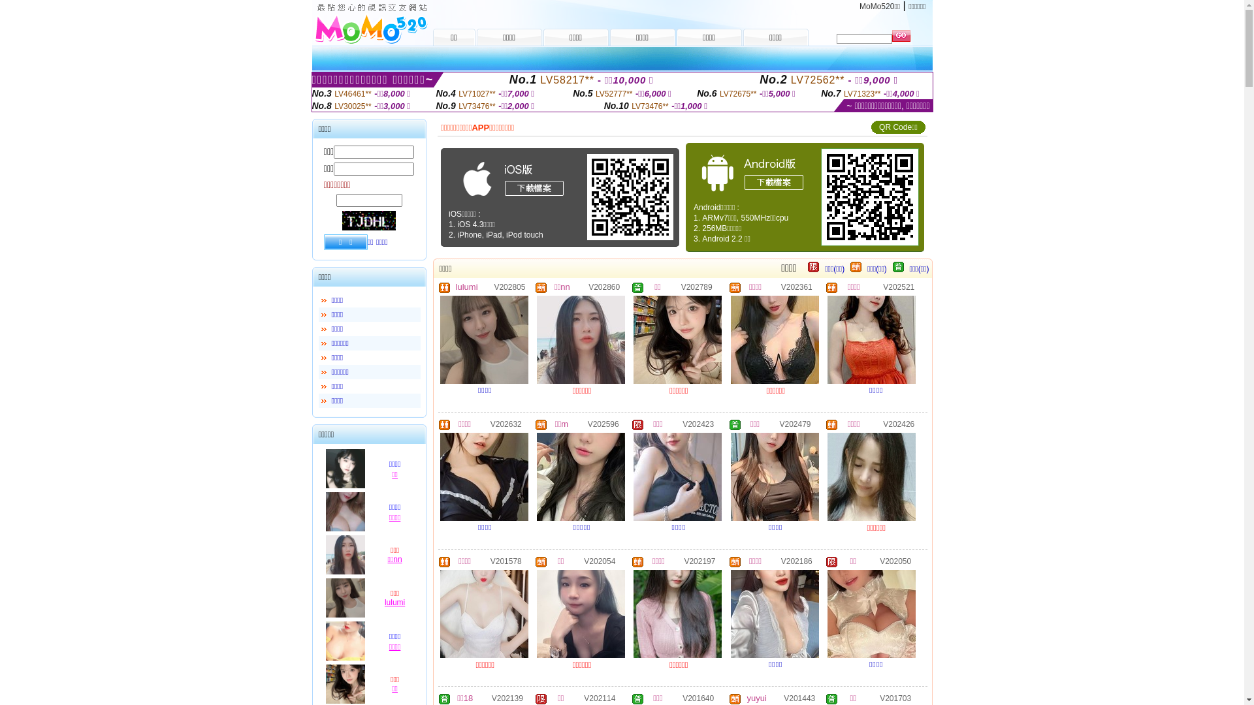 The image size is (1254, 705). I want to click on lulumi, so click(467, 287).